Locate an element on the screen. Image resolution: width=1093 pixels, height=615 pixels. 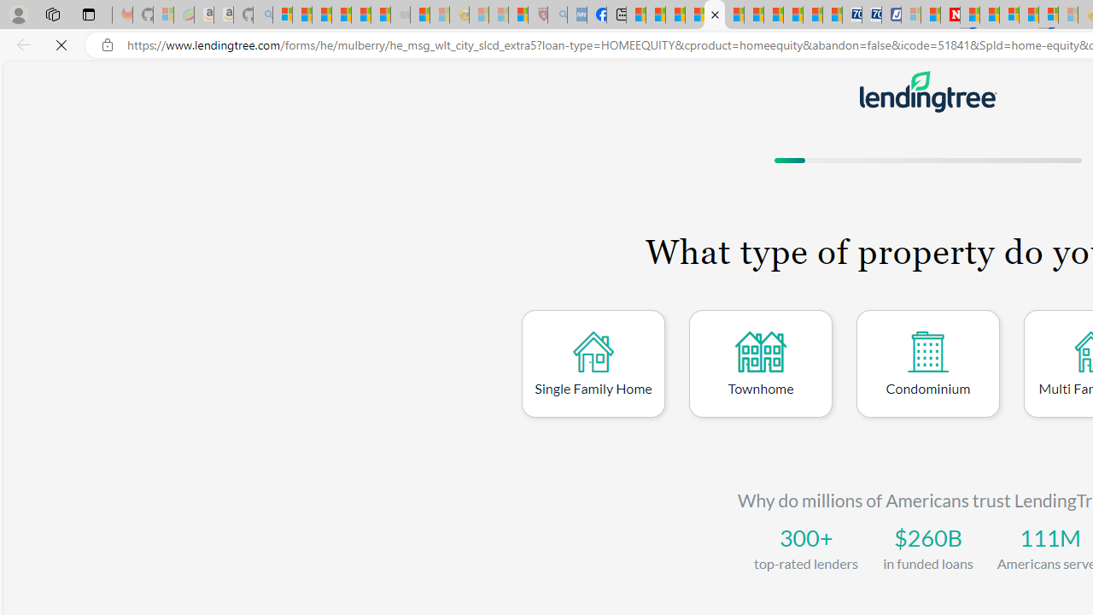
Recipes - MSN - Sleeping is located at coordinates (479, 15).